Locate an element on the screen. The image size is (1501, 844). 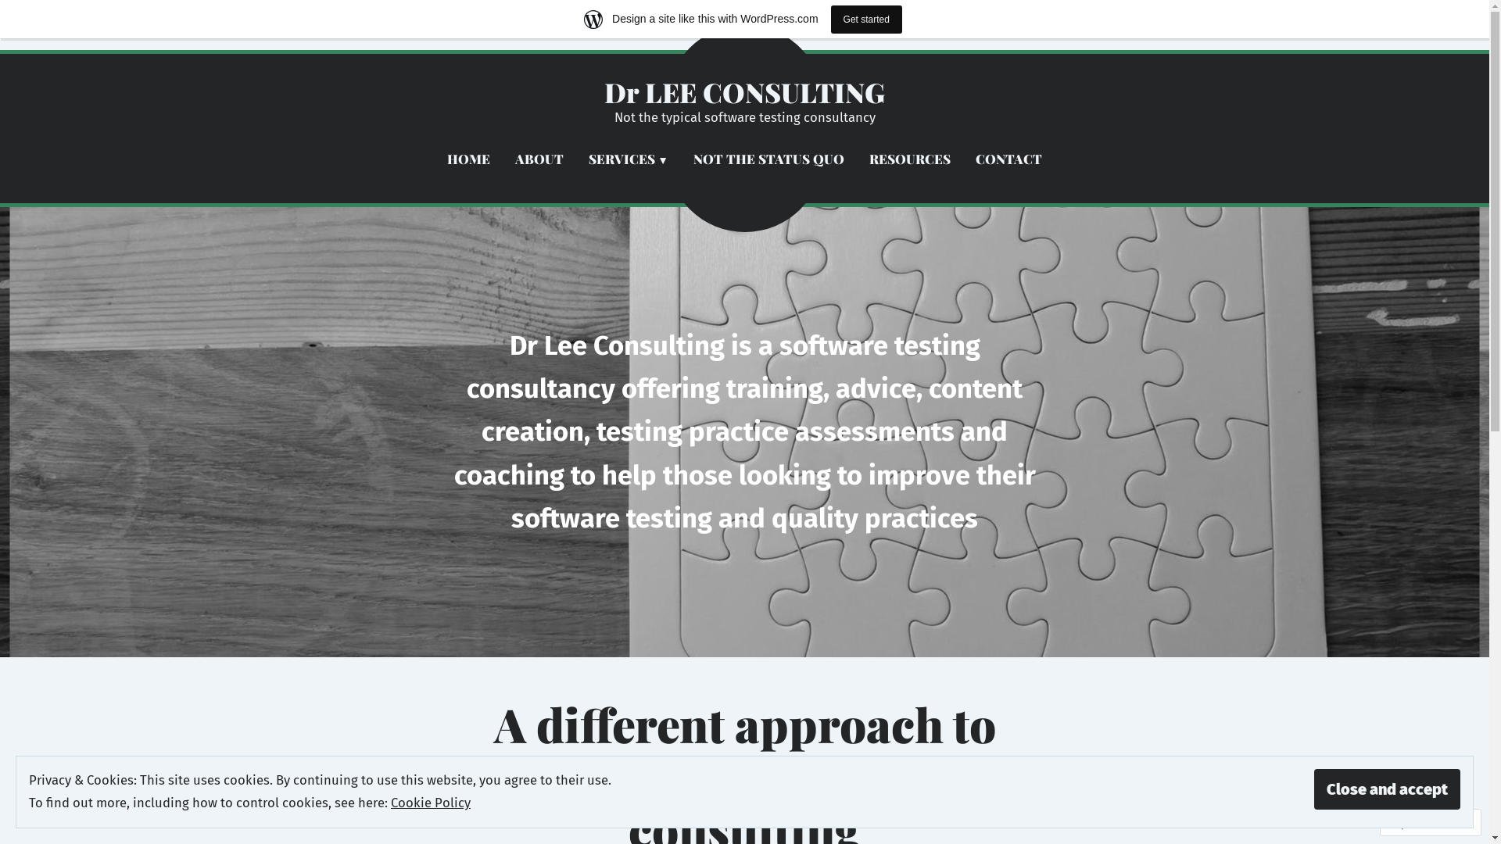
RESOURCES is located at coordinates (910, 159).